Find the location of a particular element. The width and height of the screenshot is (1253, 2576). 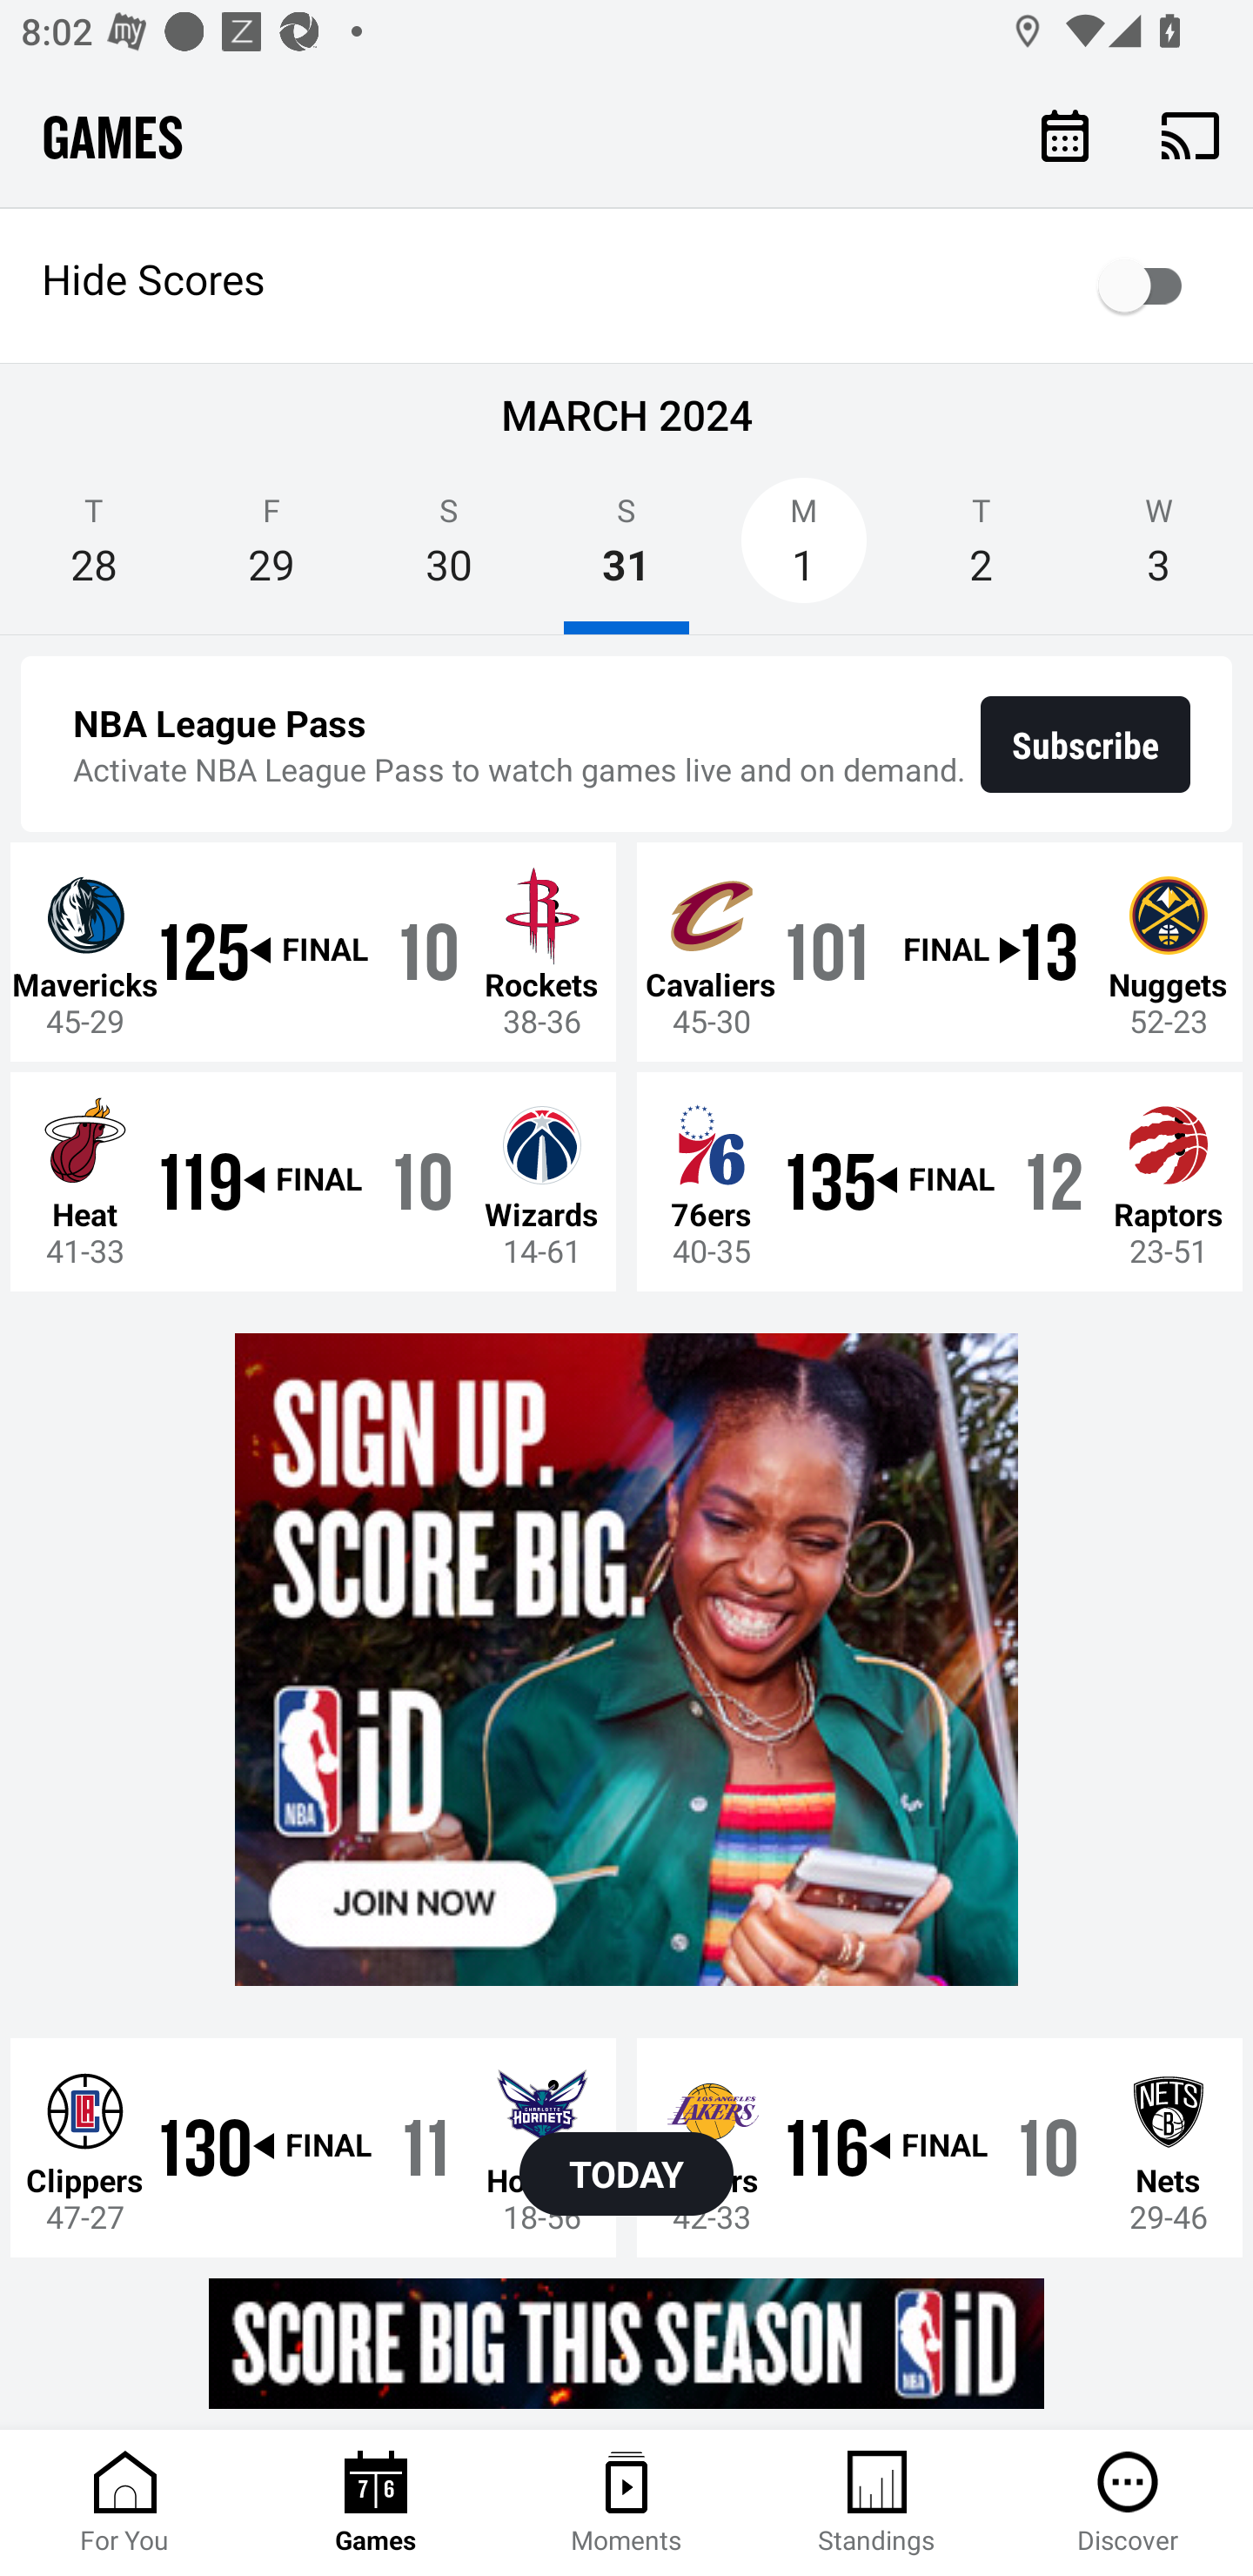

T 28 is located at coordinates (94, 550).